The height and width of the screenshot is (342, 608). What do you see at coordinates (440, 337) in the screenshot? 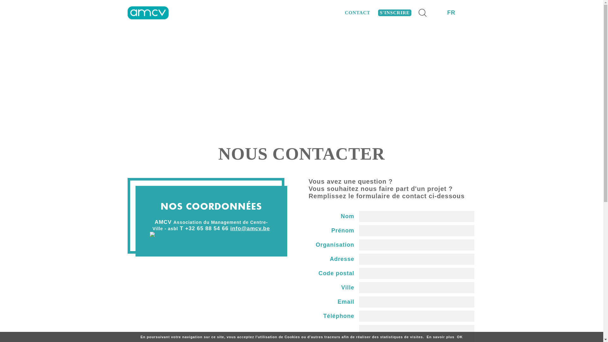
I see `En savoir plus` at bounding box center [440, 337].